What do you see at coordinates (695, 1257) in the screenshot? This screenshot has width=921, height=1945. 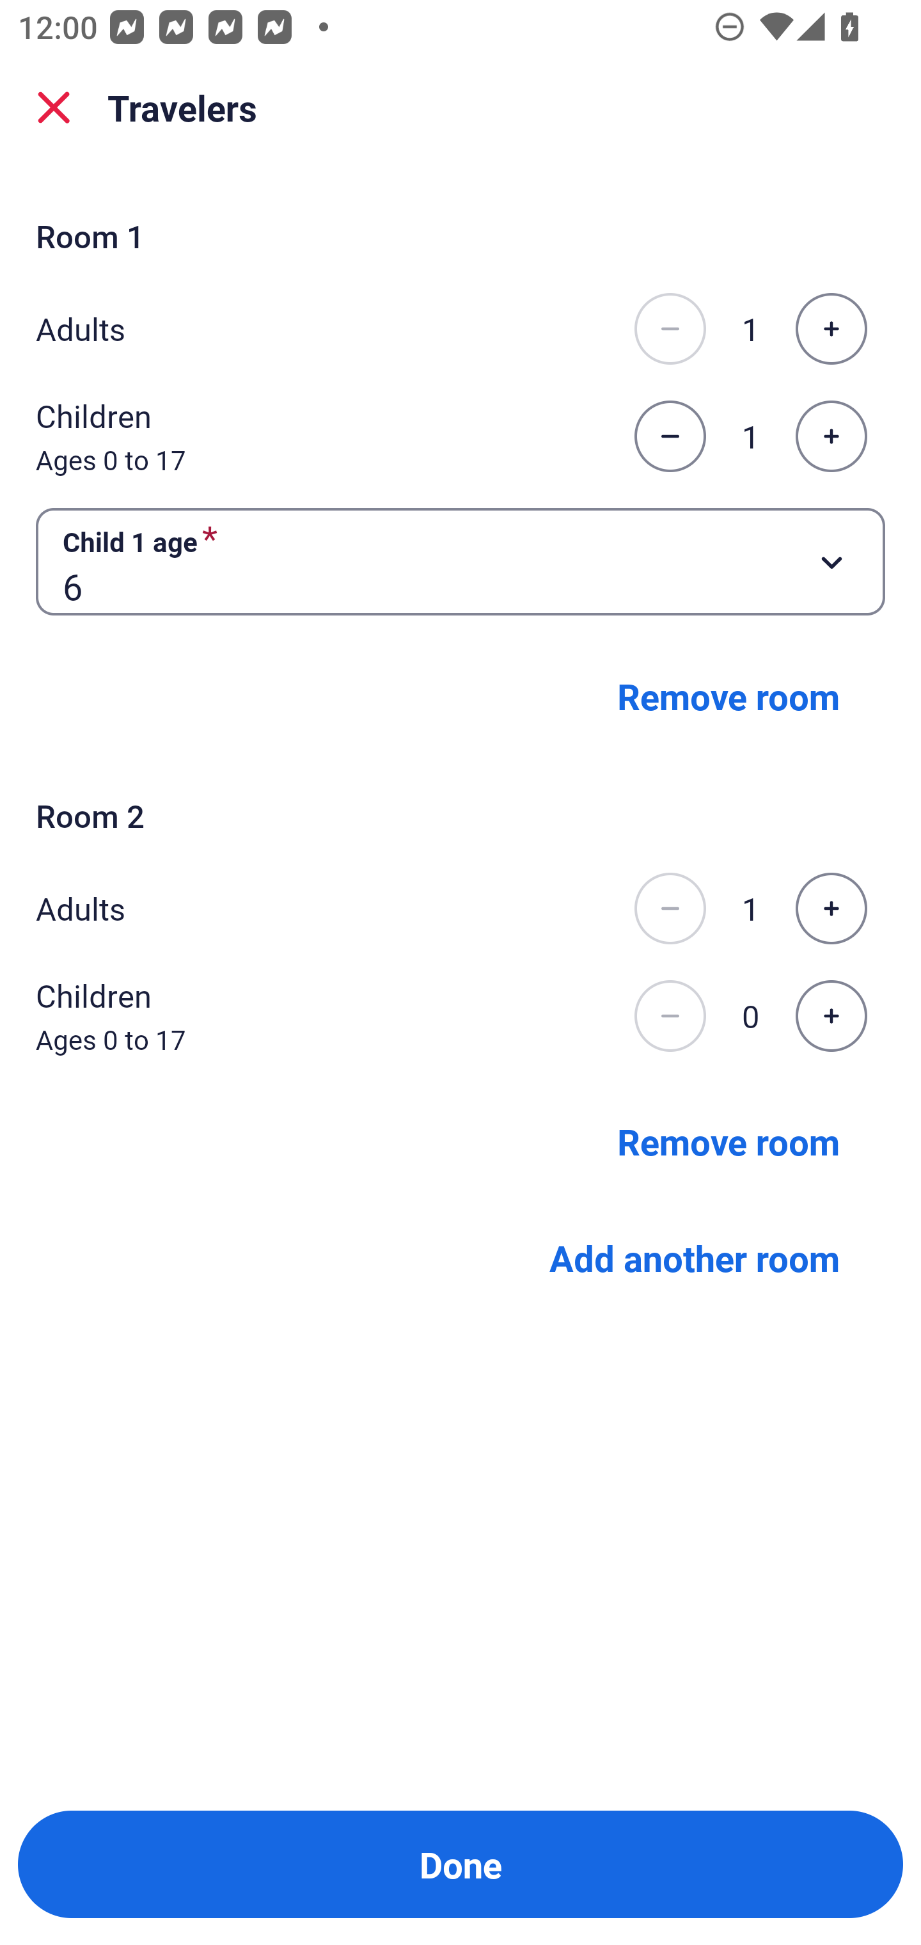 I see `Add another room` at bounding box center [695, 1257].